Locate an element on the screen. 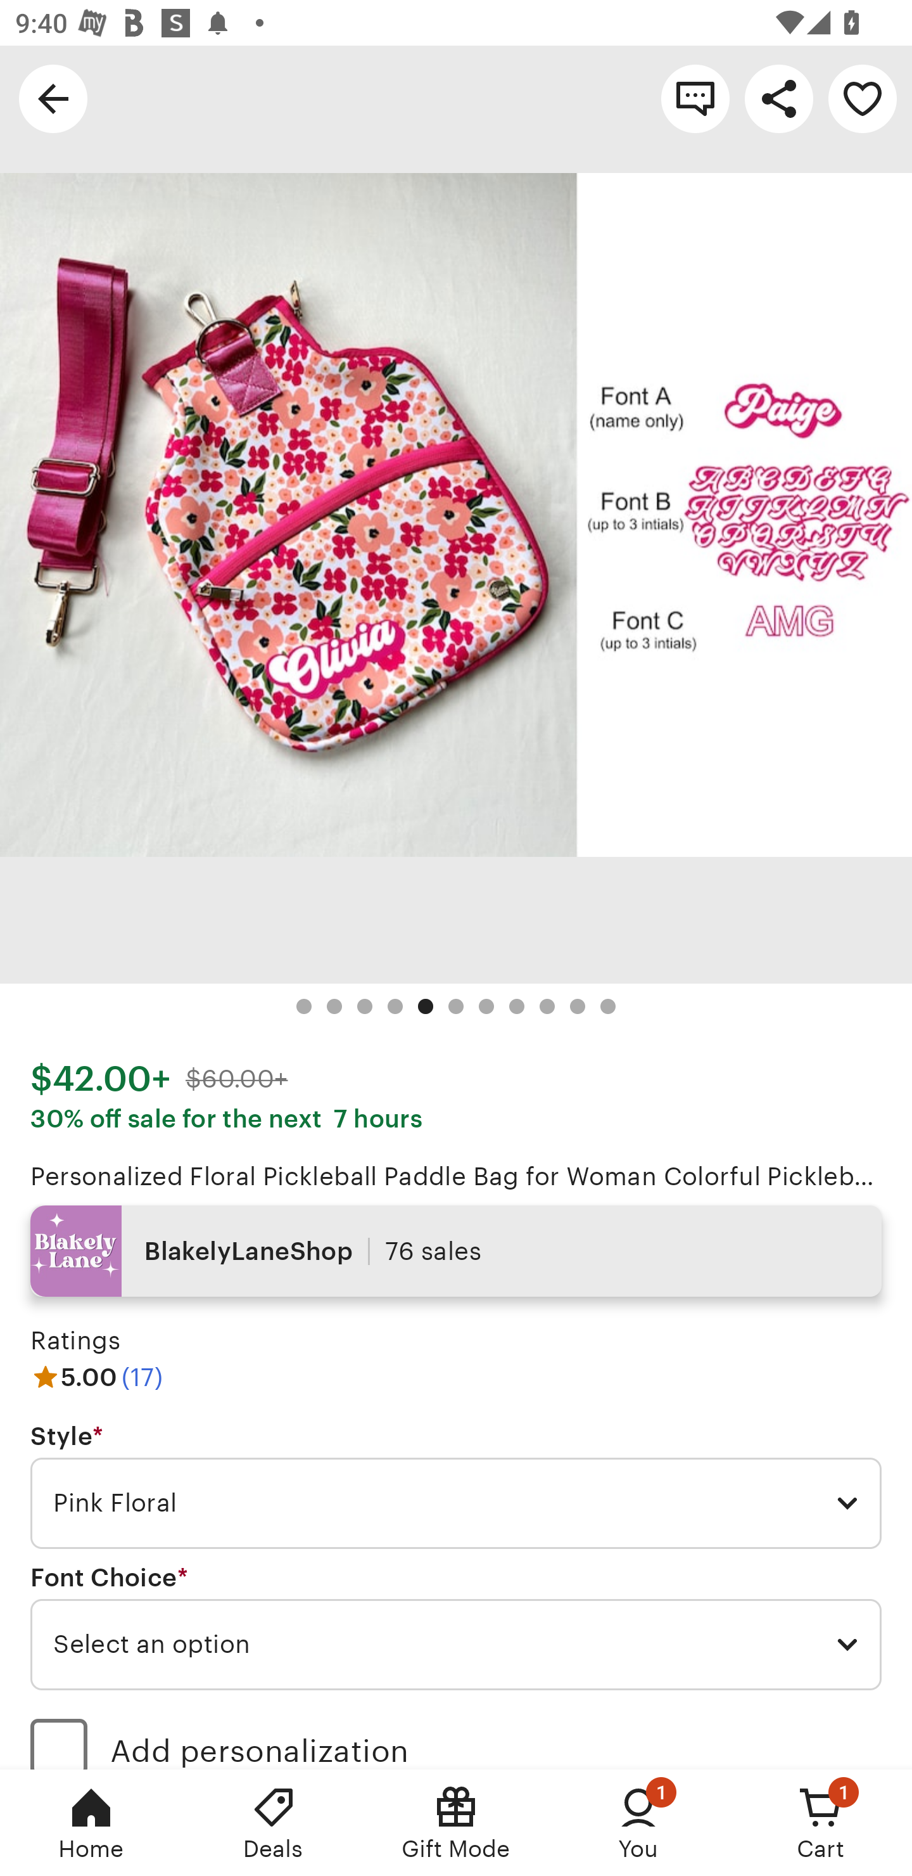 The width and height of the screenshot is (912, 1876). Navigate up is located at coordinates (53, 98).